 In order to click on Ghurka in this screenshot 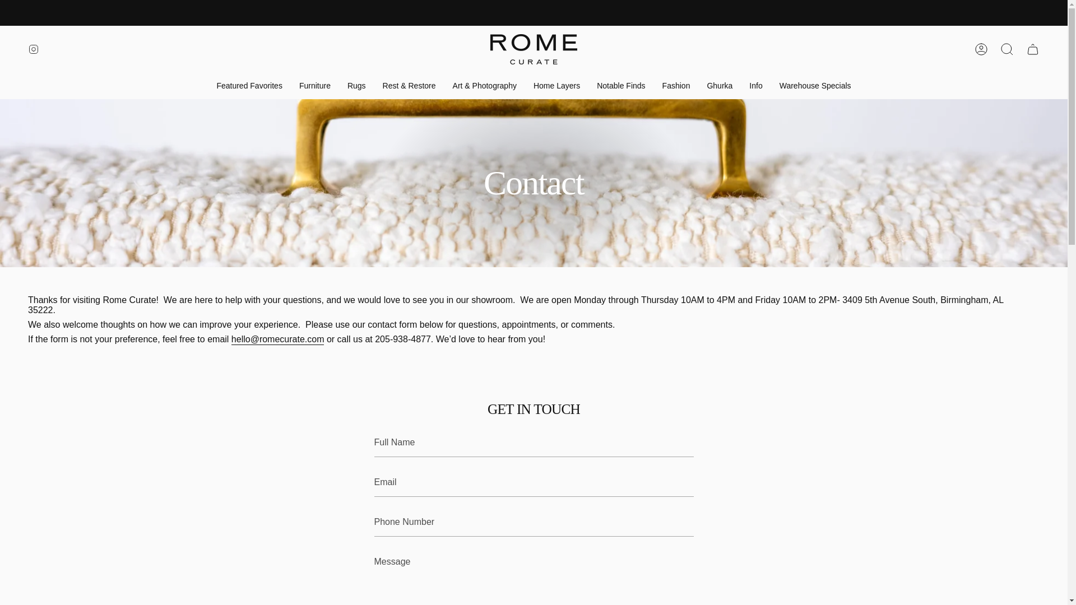, I will do `click(720, 86)`.